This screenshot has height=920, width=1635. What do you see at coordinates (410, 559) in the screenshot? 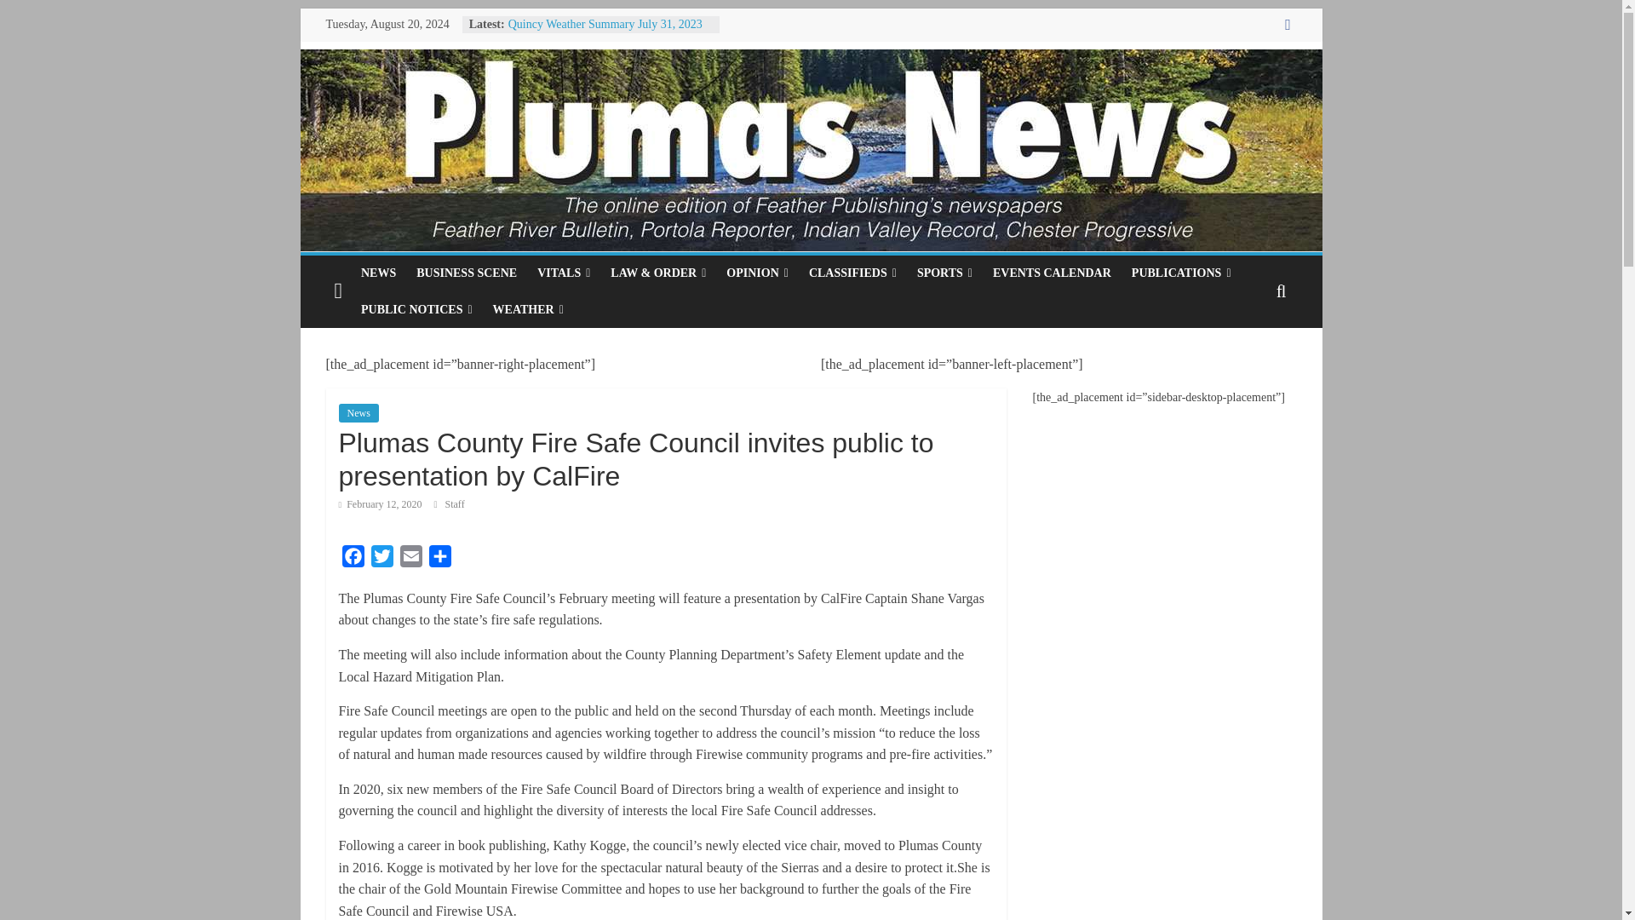
I see `Email` at bounding box center [410, 559].